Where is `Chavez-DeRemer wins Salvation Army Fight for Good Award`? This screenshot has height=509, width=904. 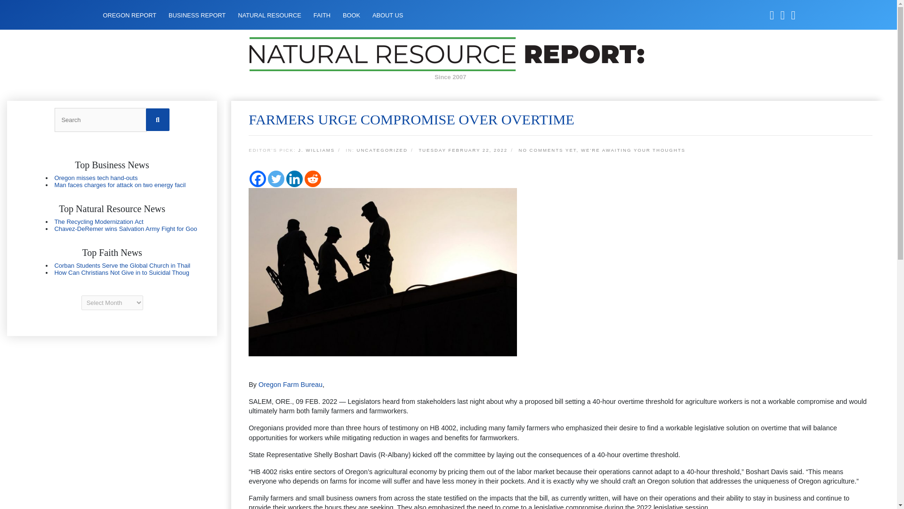 Chavez-DeRemer wins Salvation Army Fight for Good Award is located at coordinates (125, 229).